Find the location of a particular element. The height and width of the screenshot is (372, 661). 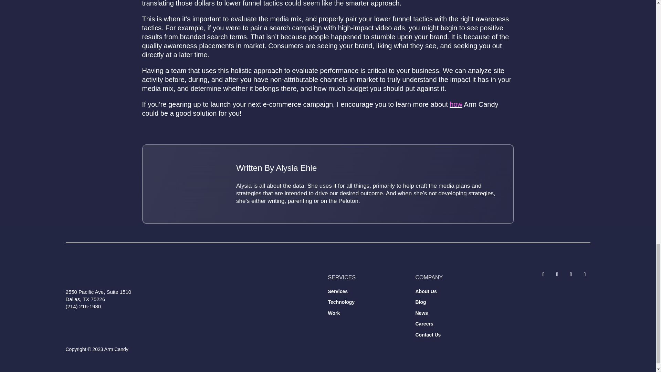

Careers is located at coordinates (424, 324).